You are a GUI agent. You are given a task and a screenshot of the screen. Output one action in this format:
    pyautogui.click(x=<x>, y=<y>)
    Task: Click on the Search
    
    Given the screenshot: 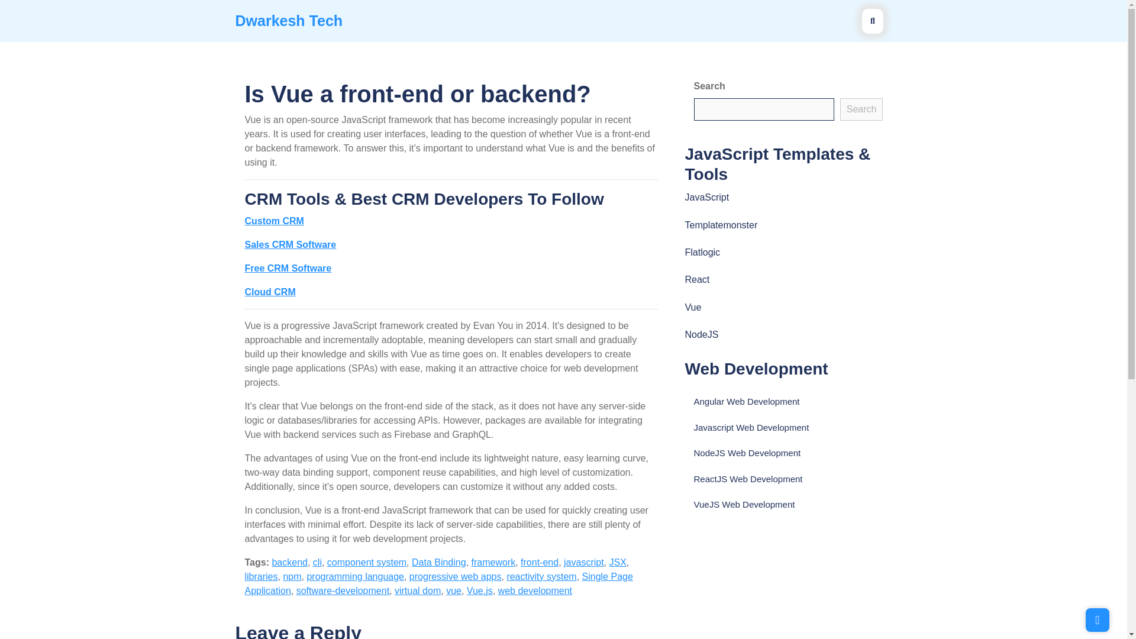 What is the action you would take?
    pyautogui.click(x=861, y=109)
    